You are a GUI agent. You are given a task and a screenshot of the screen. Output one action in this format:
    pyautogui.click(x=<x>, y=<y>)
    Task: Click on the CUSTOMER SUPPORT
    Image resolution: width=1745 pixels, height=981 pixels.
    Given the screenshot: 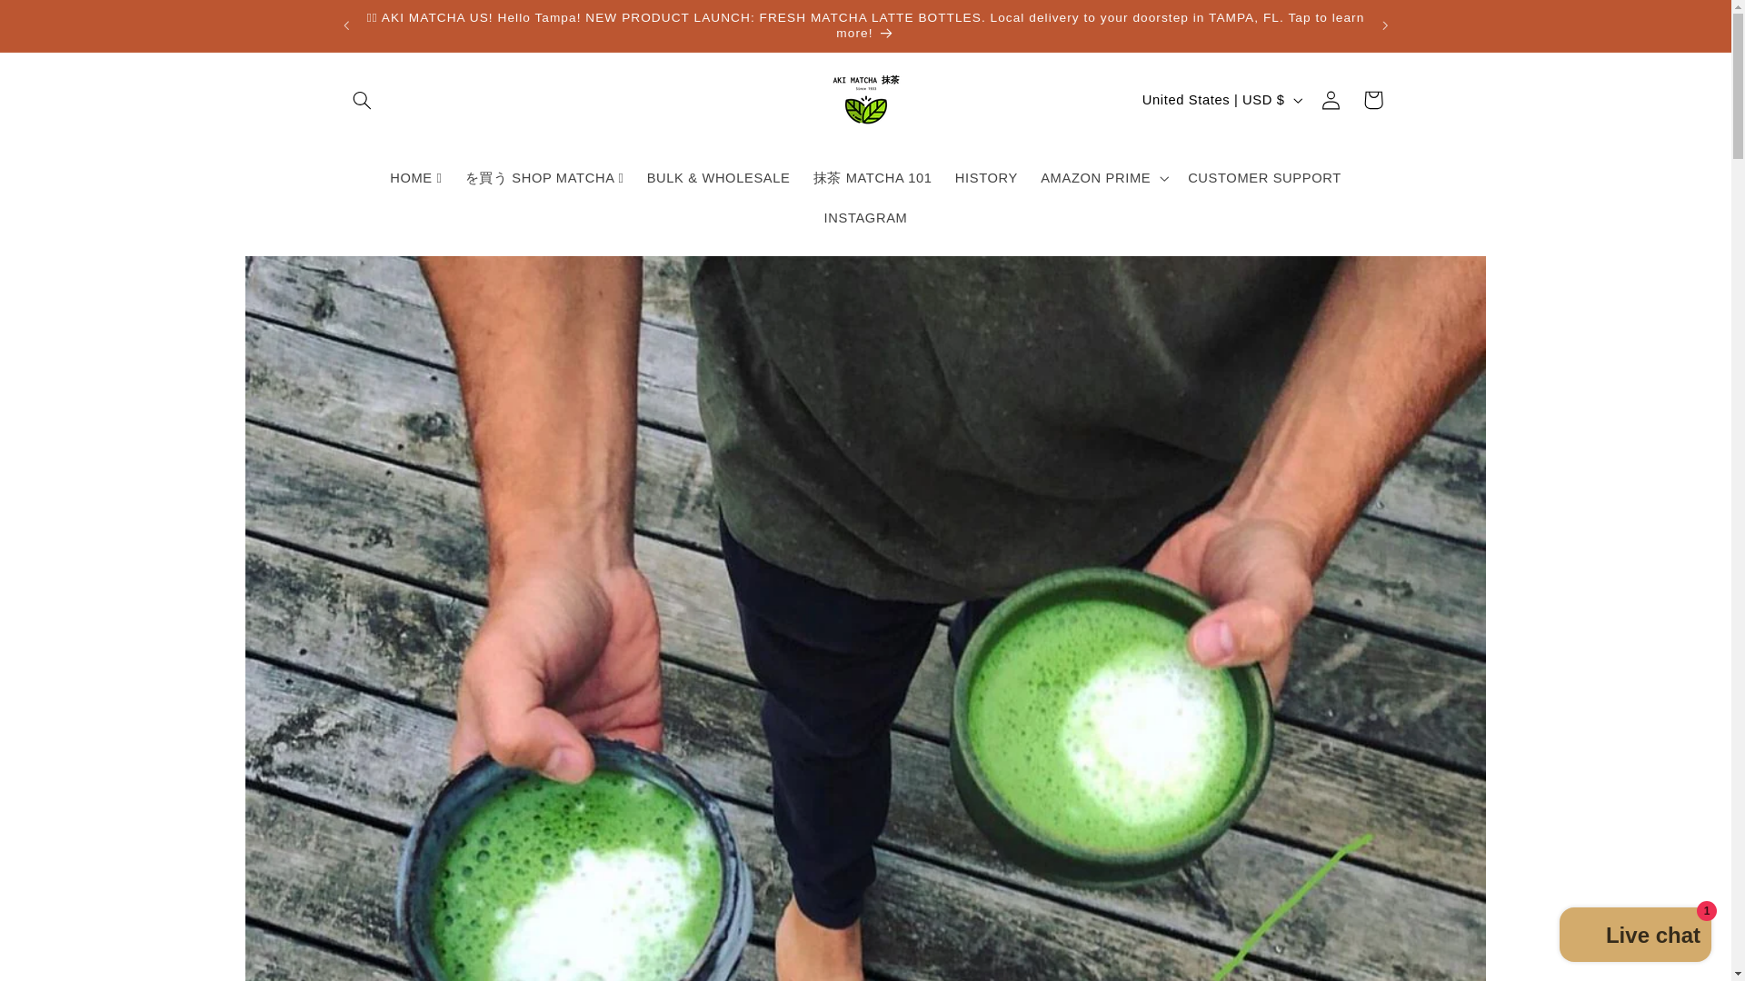 What is the action you would take?
    pyautogui.click(x=1265, y=178)
    